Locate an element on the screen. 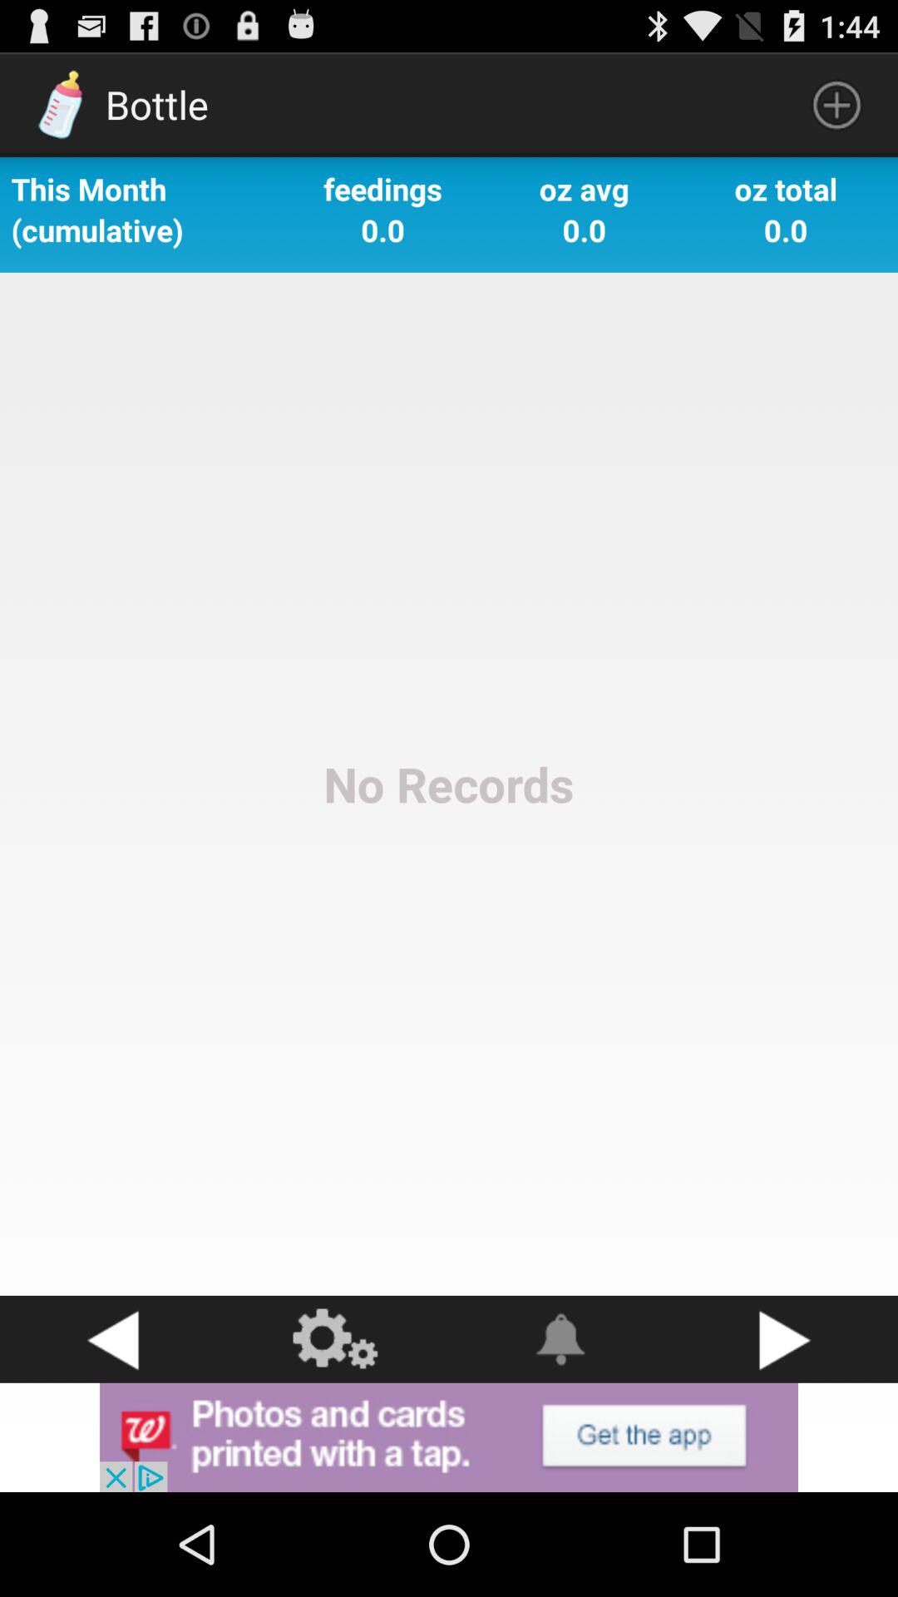  know about the advertisement is located at coordinates (449, 1437).